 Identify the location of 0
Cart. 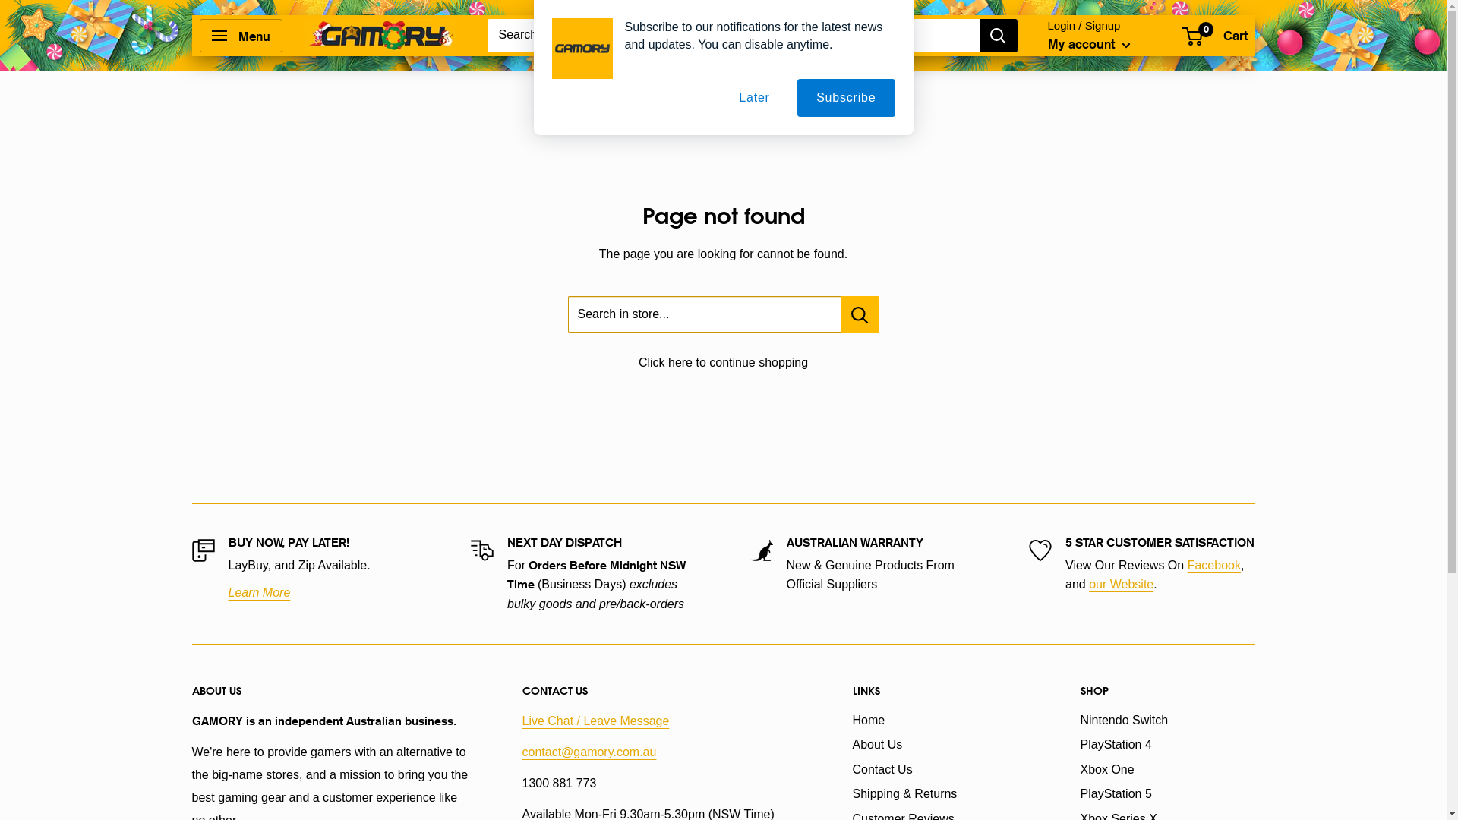
(1215, 36).